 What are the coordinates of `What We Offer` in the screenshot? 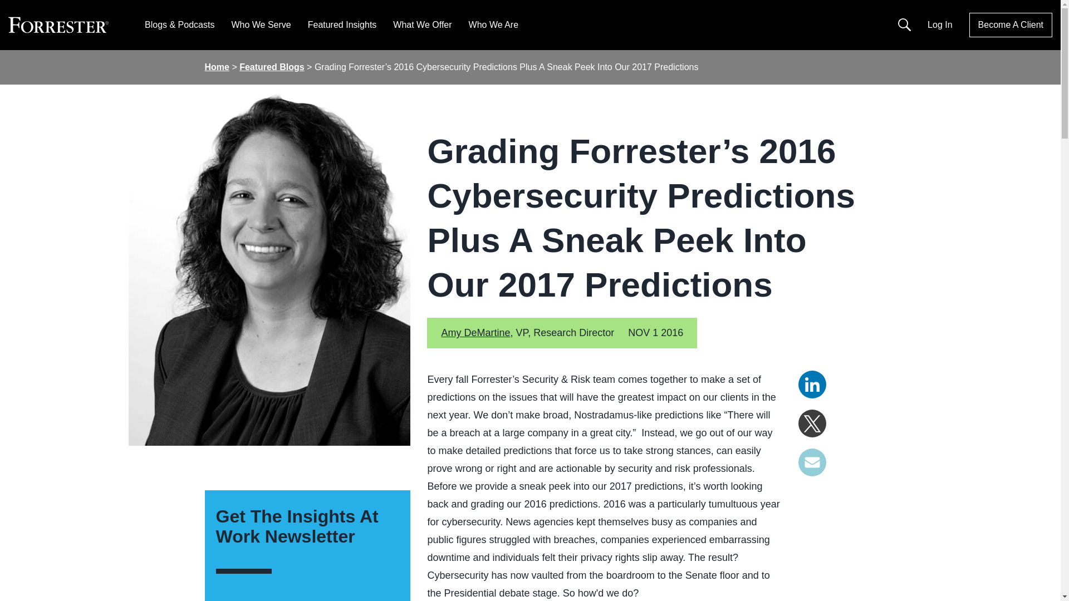 It's located at (422, 24).